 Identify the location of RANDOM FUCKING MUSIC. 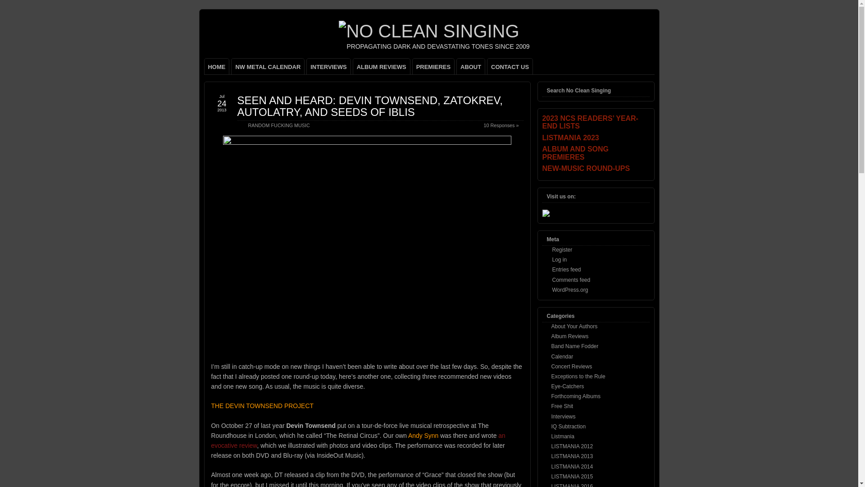
(278, 125).